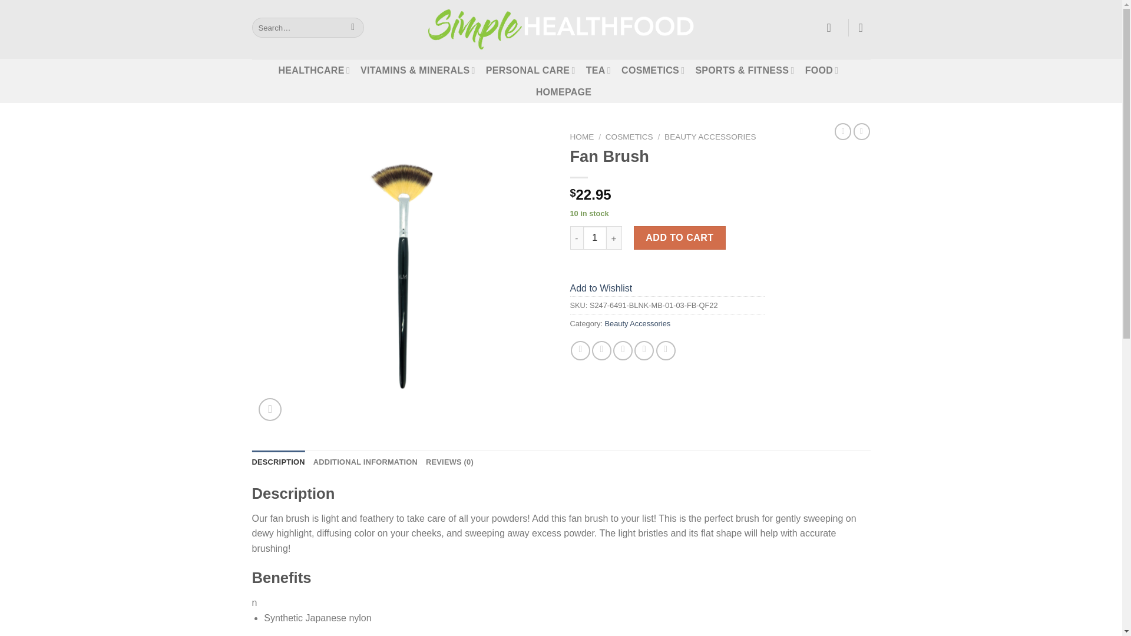  What do you see at coordinates (270, 409) in the screenshot?
I see `Zoom` at bounding box center [270, 409].